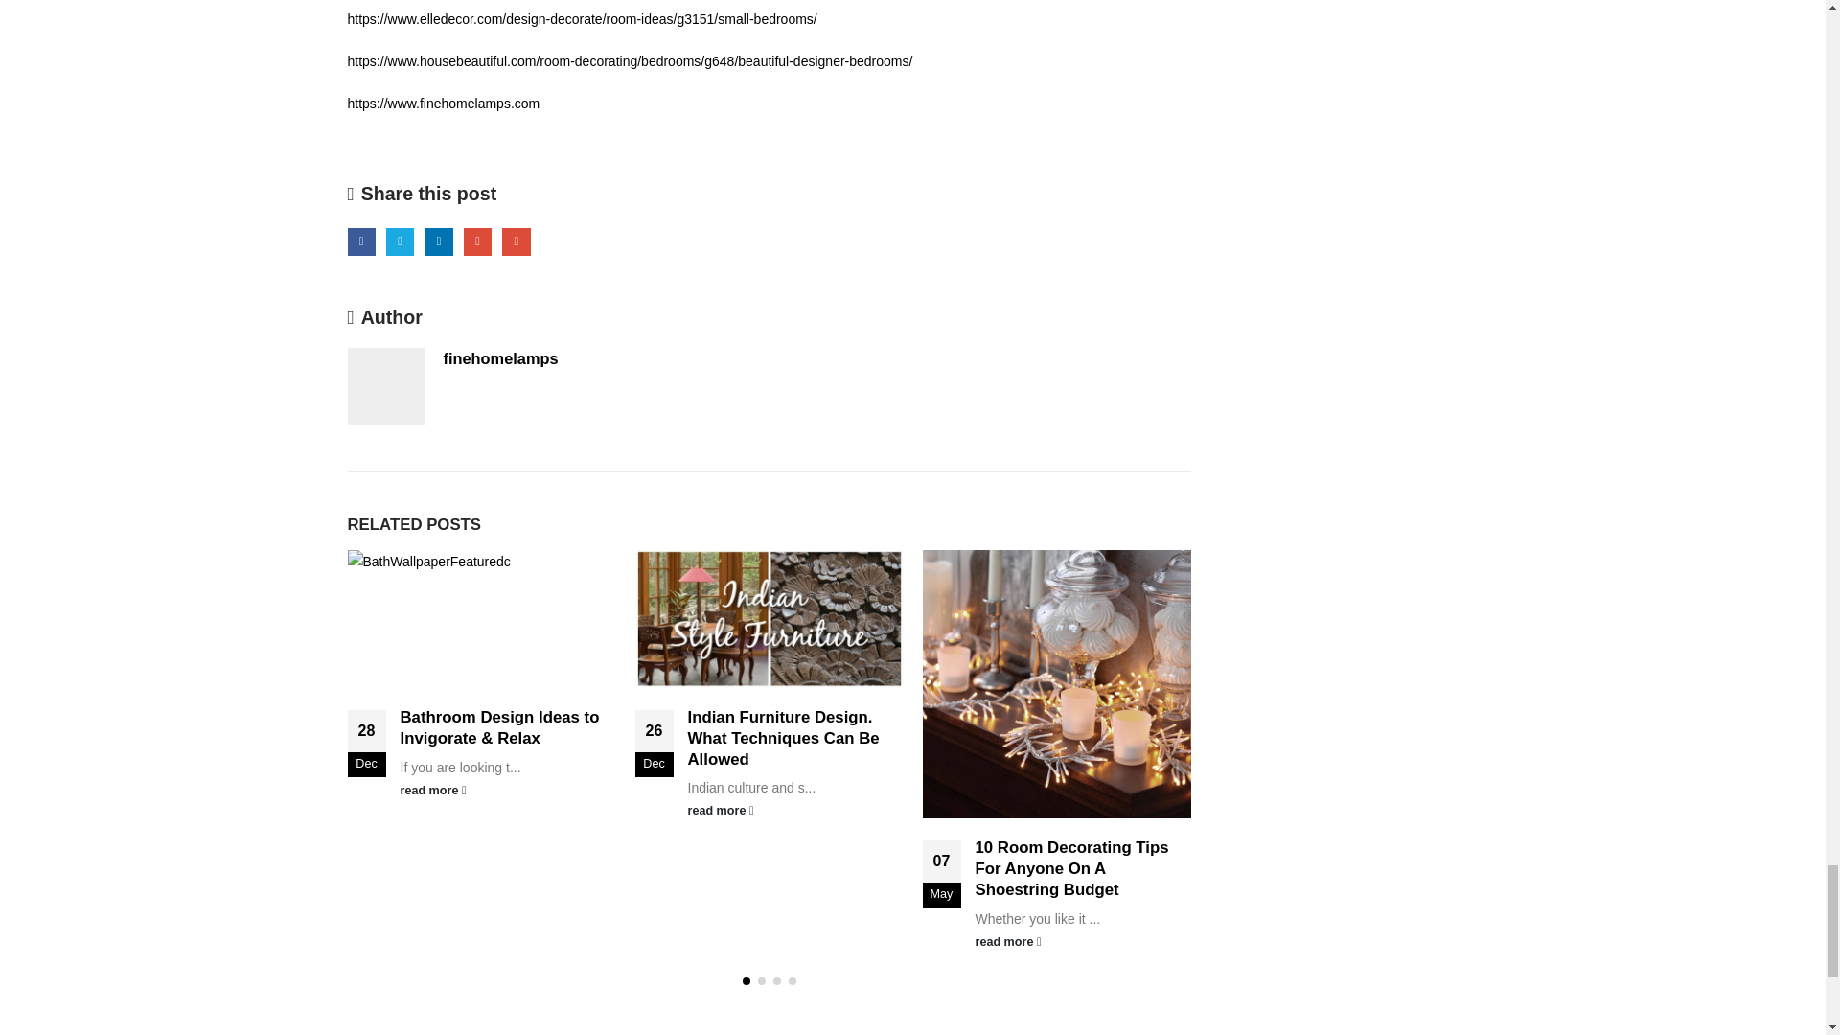 The image size is (1840, 1035). What do you see at coordinates (360, 241) in the screenshot?
I see `Facebook` at bounding box center [360, 241].